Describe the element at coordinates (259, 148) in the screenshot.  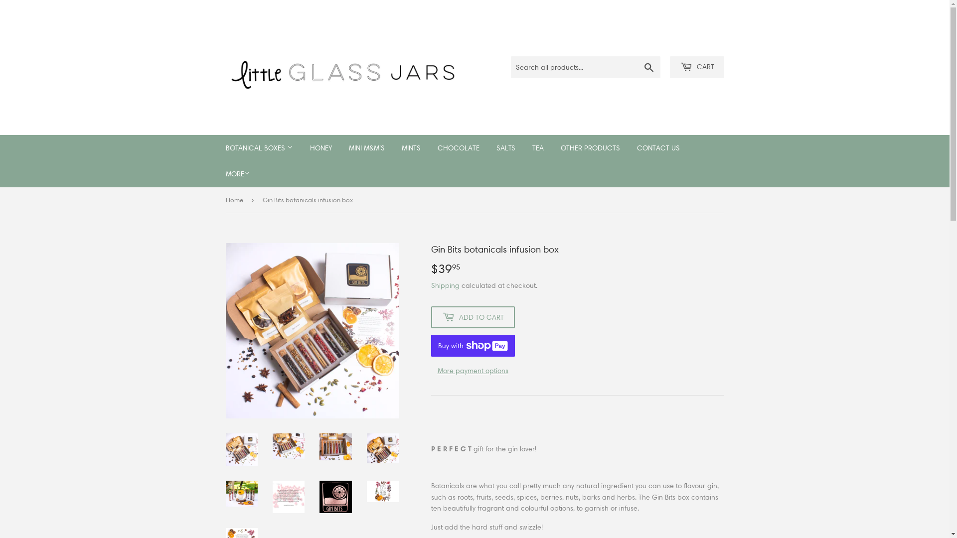
I see `BOTANICAL BOXES` at that location.